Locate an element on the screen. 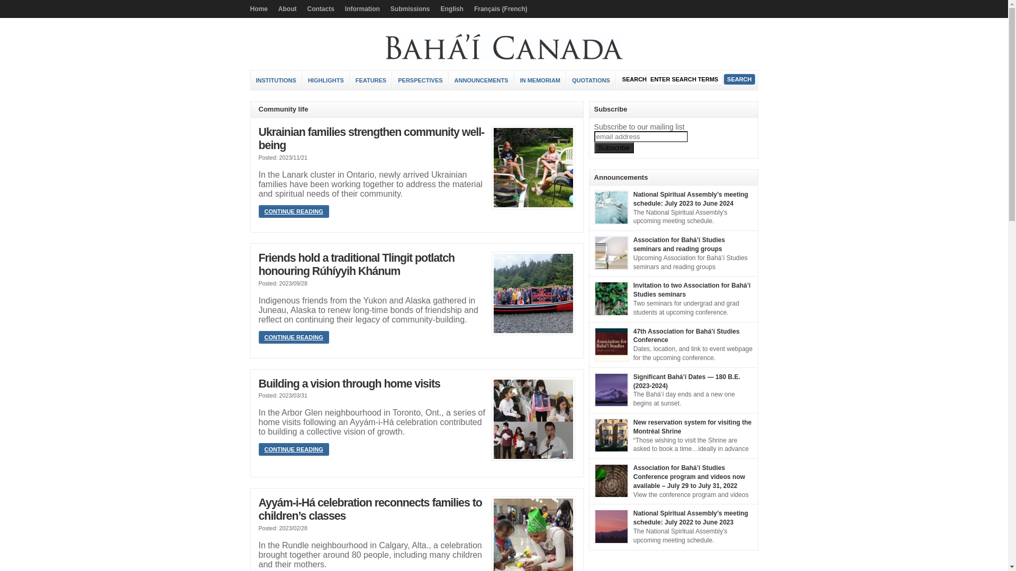 The width and height of the screenshot is (1016, 571). HIGHLIGHTS is located at coordinates (326, 80).